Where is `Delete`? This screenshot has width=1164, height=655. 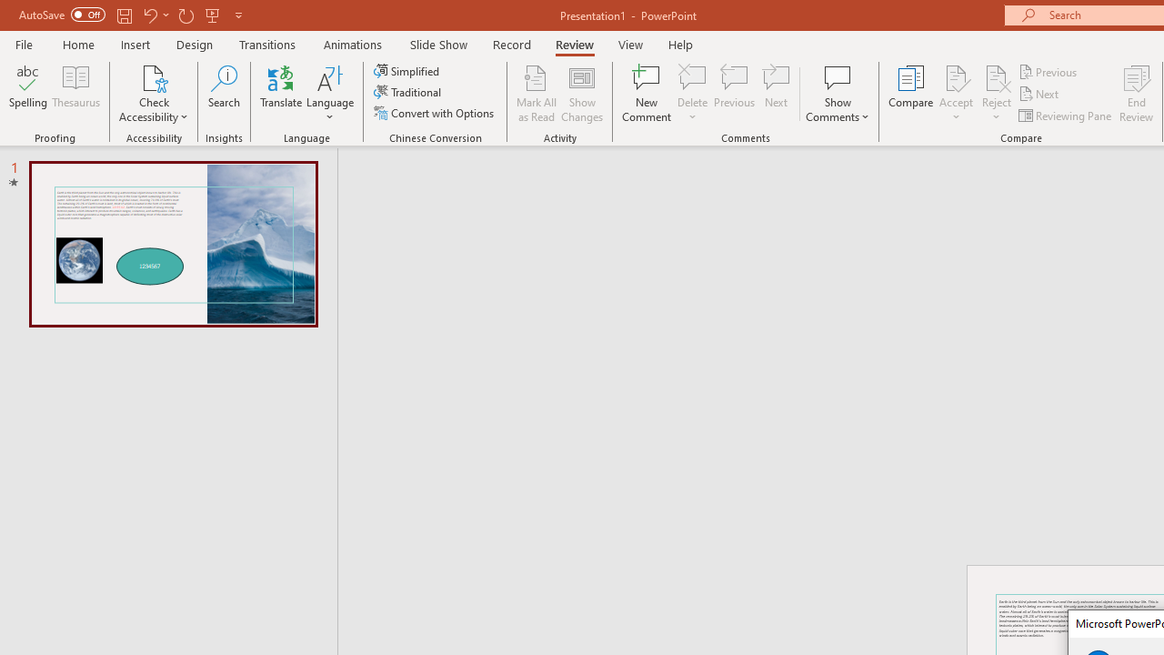
Delete is located at coordinates (693, 93).